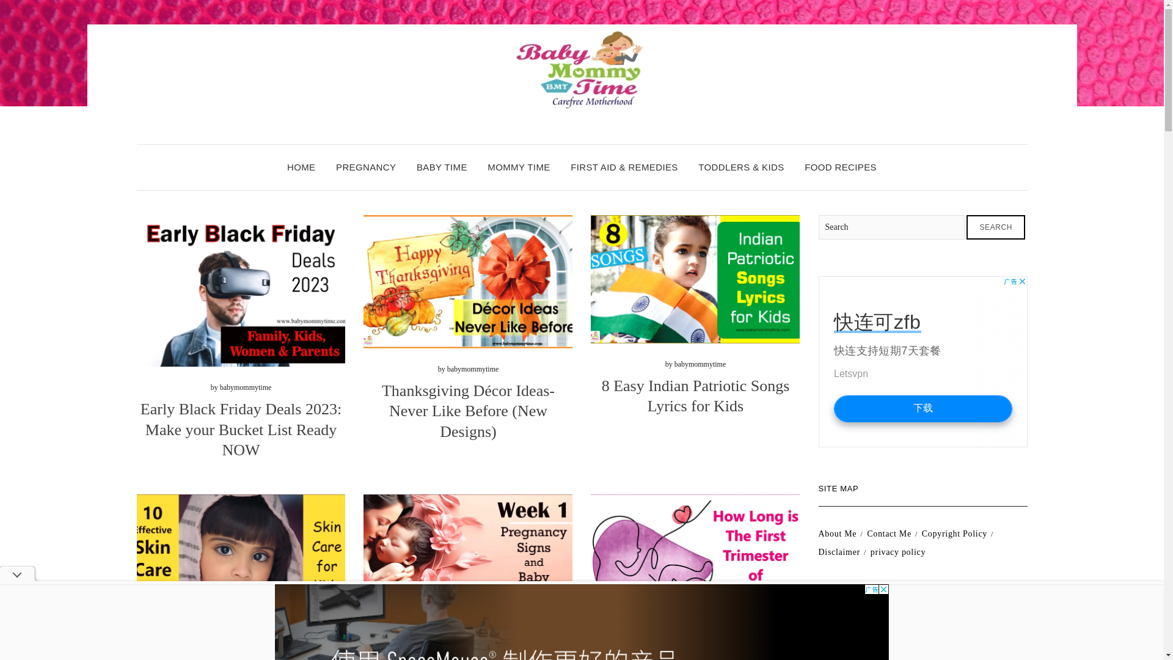  I want to click on MOMMY TIME, so click(519, 167).